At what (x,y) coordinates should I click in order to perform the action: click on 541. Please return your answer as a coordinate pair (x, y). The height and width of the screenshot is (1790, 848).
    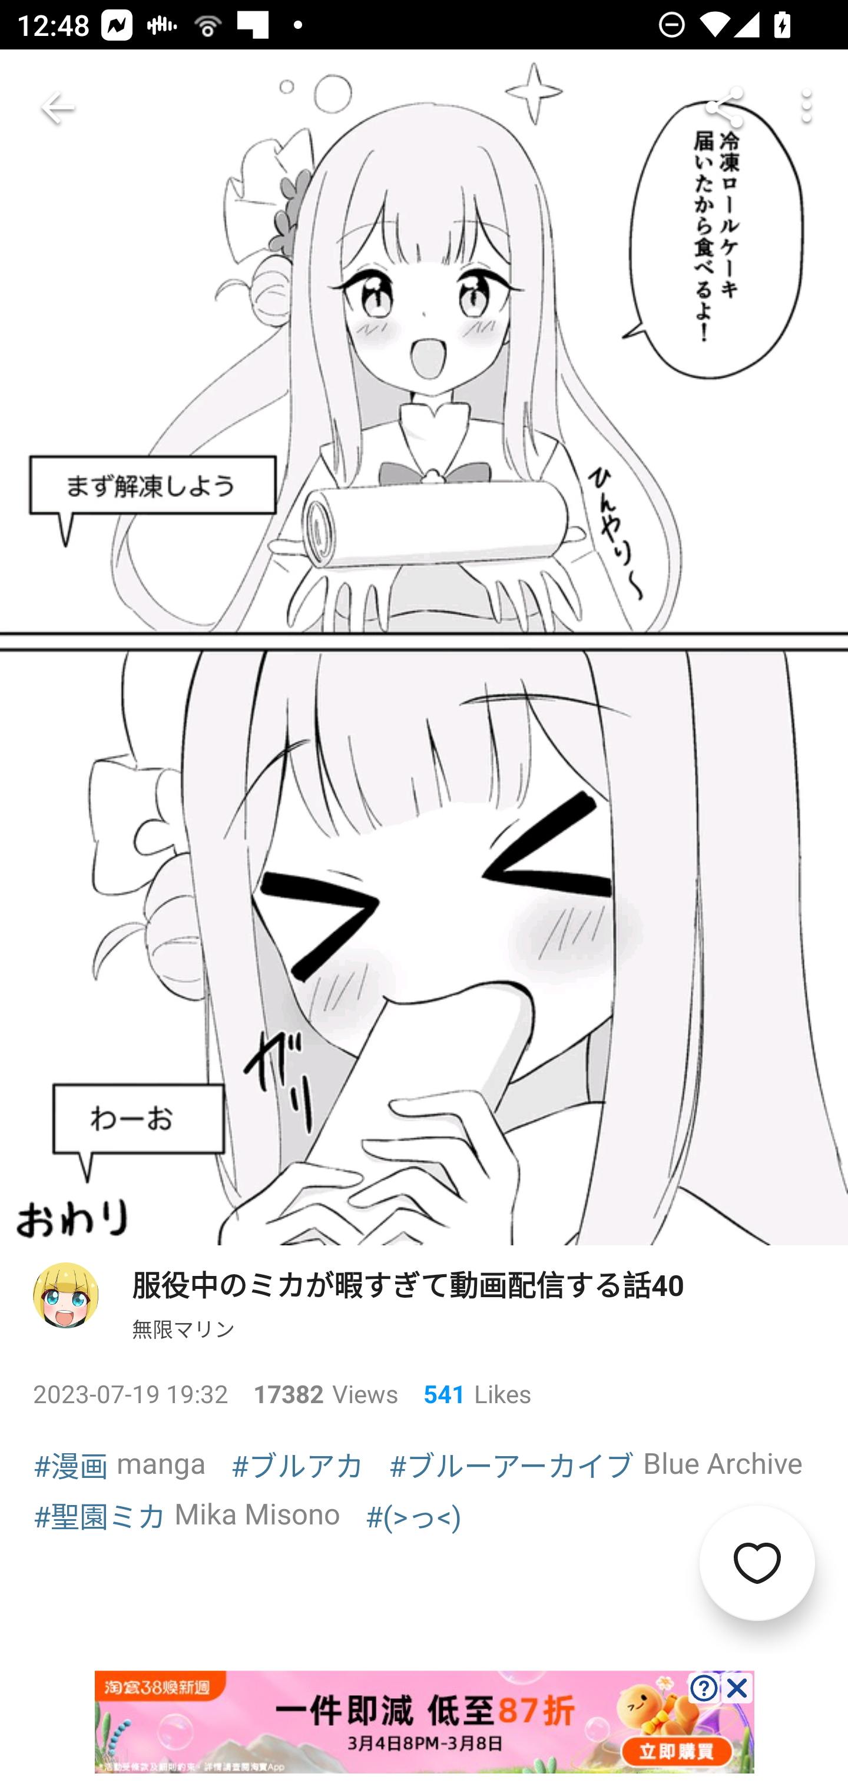
    Looking at the image, I should click on (436, 1393).